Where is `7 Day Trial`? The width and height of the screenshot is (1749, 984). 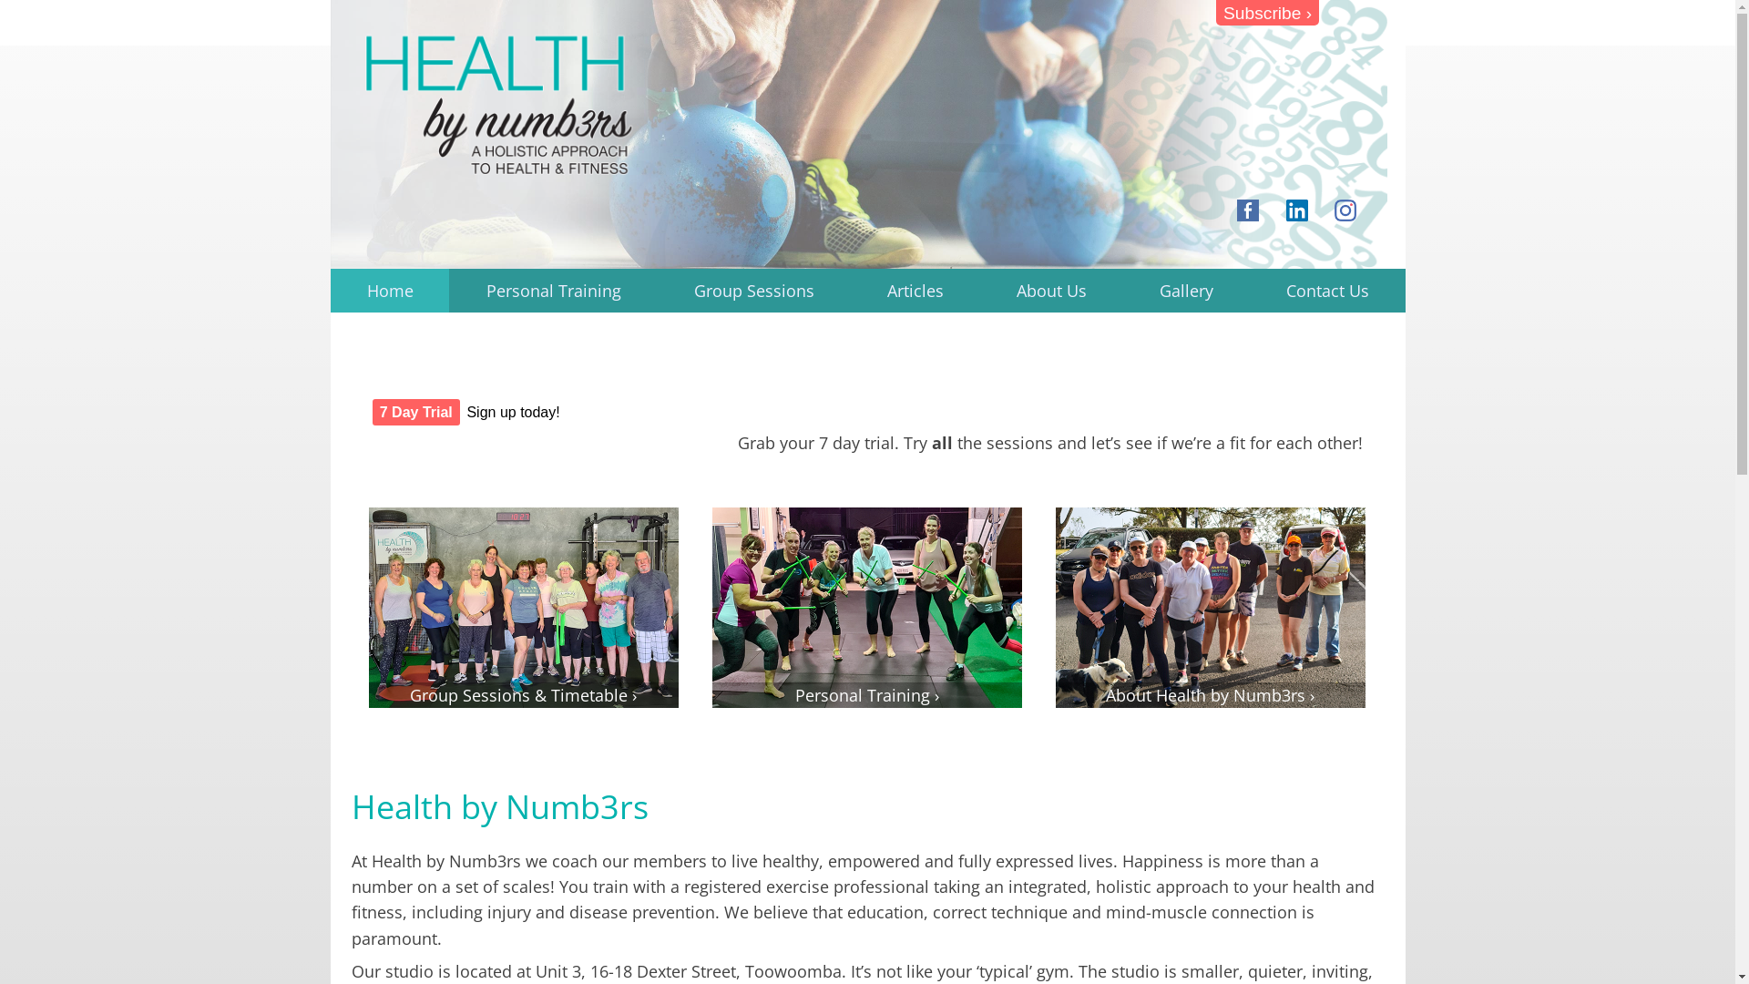
7 Day Trial is located at coordinates (415, 412).